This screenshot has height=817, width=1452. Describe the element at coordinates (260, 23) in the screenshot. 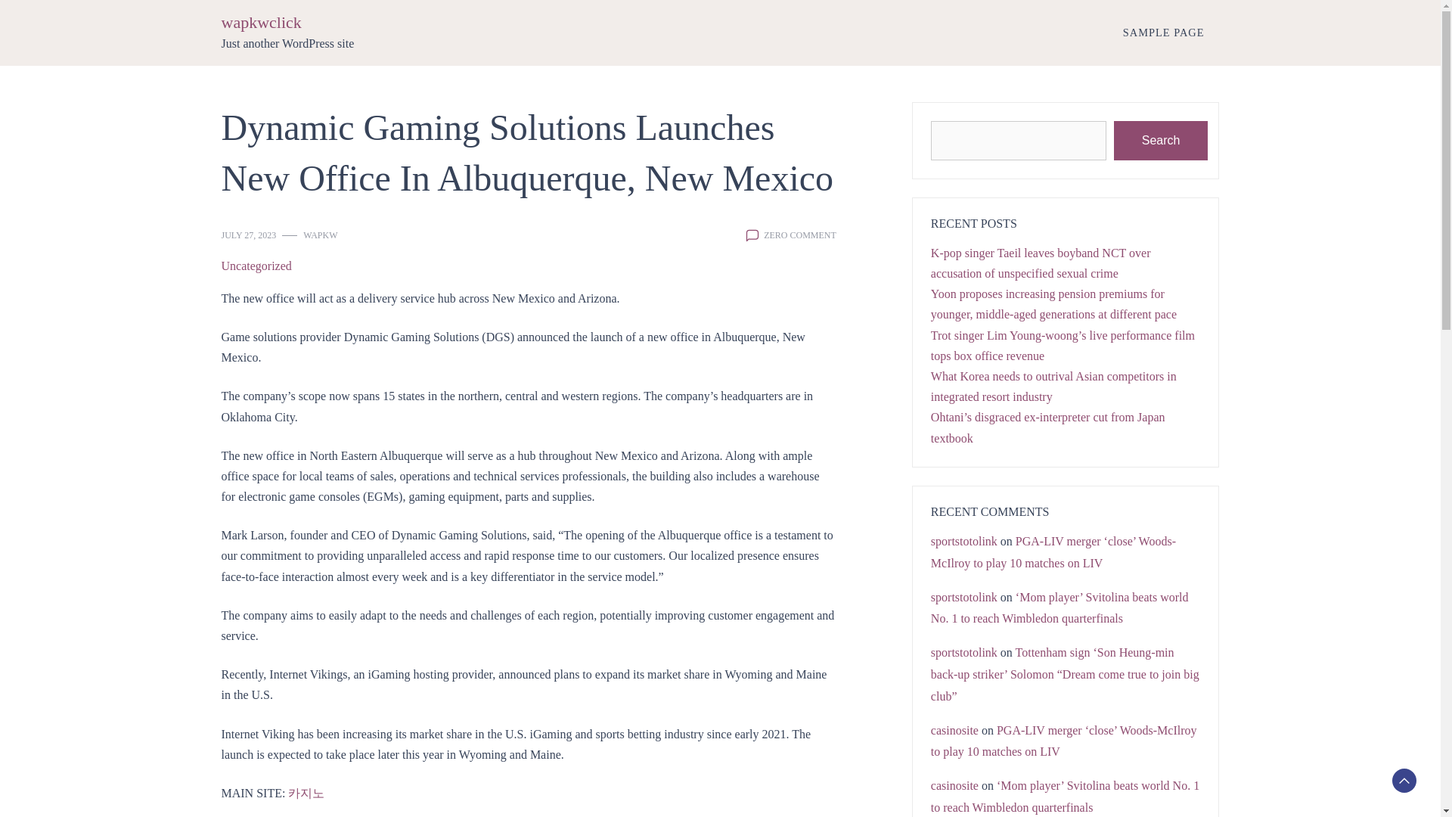

I see `wapkwclick` at that location.